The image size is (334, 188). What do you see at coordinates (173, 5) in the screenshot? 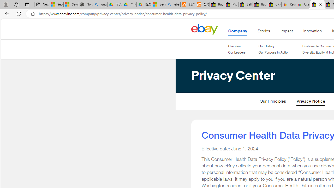
I see `ebay - Search` at bounding box center [173, 5].